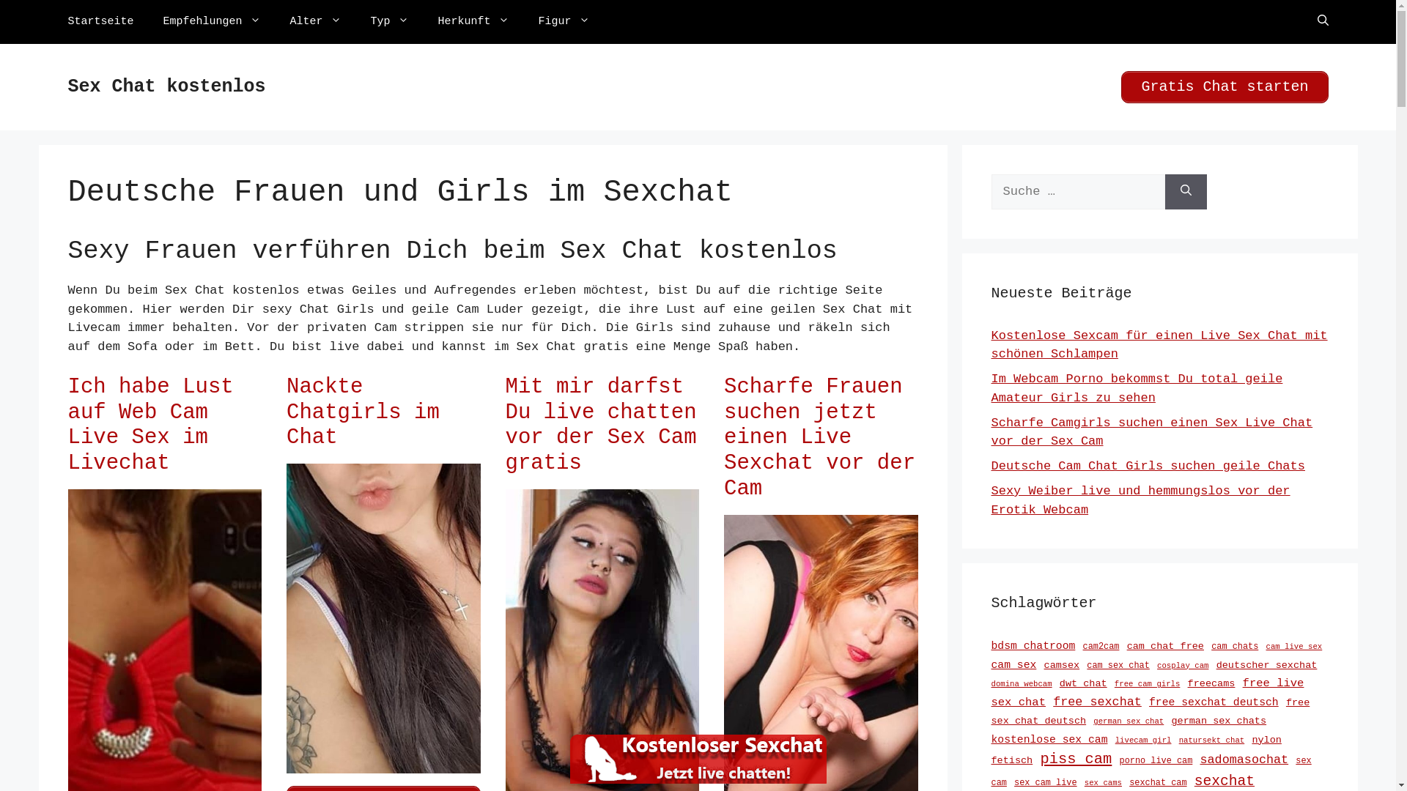 The image size is (1407, 791). Describe the element at coordinates (1148, 693) in the screenshot. I see `free live sex chat` at that location.